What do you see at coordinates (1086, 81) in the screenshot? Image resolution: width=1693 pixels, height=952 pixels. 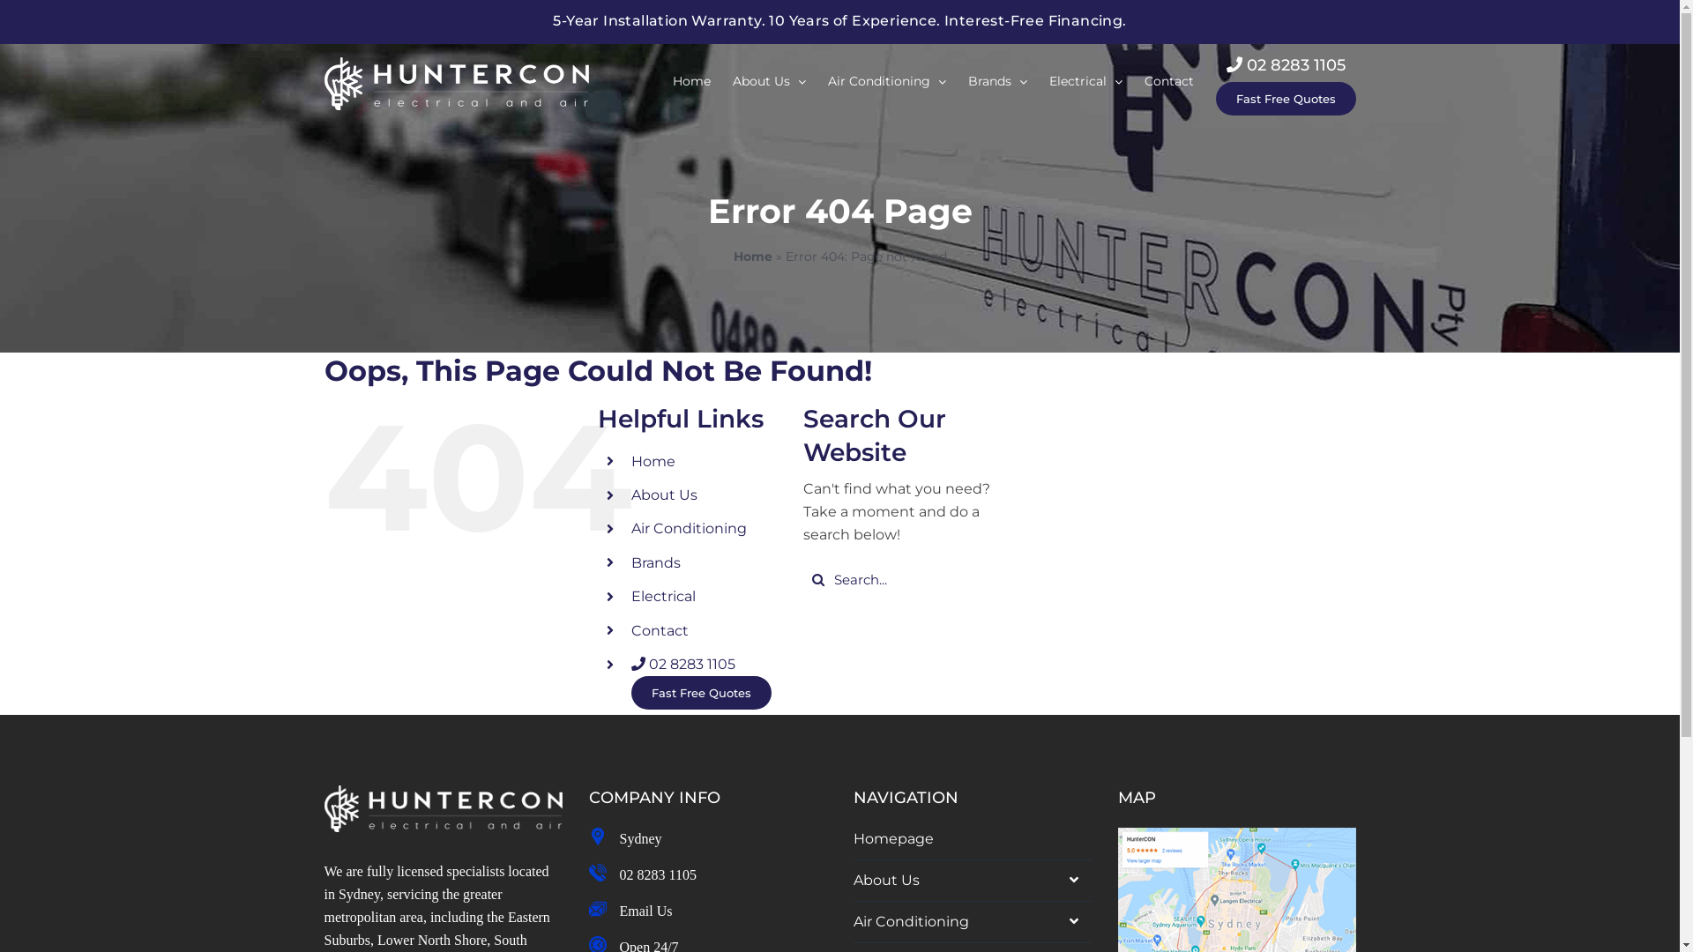 I see `Electrical` at bounding box center [1086, 81].